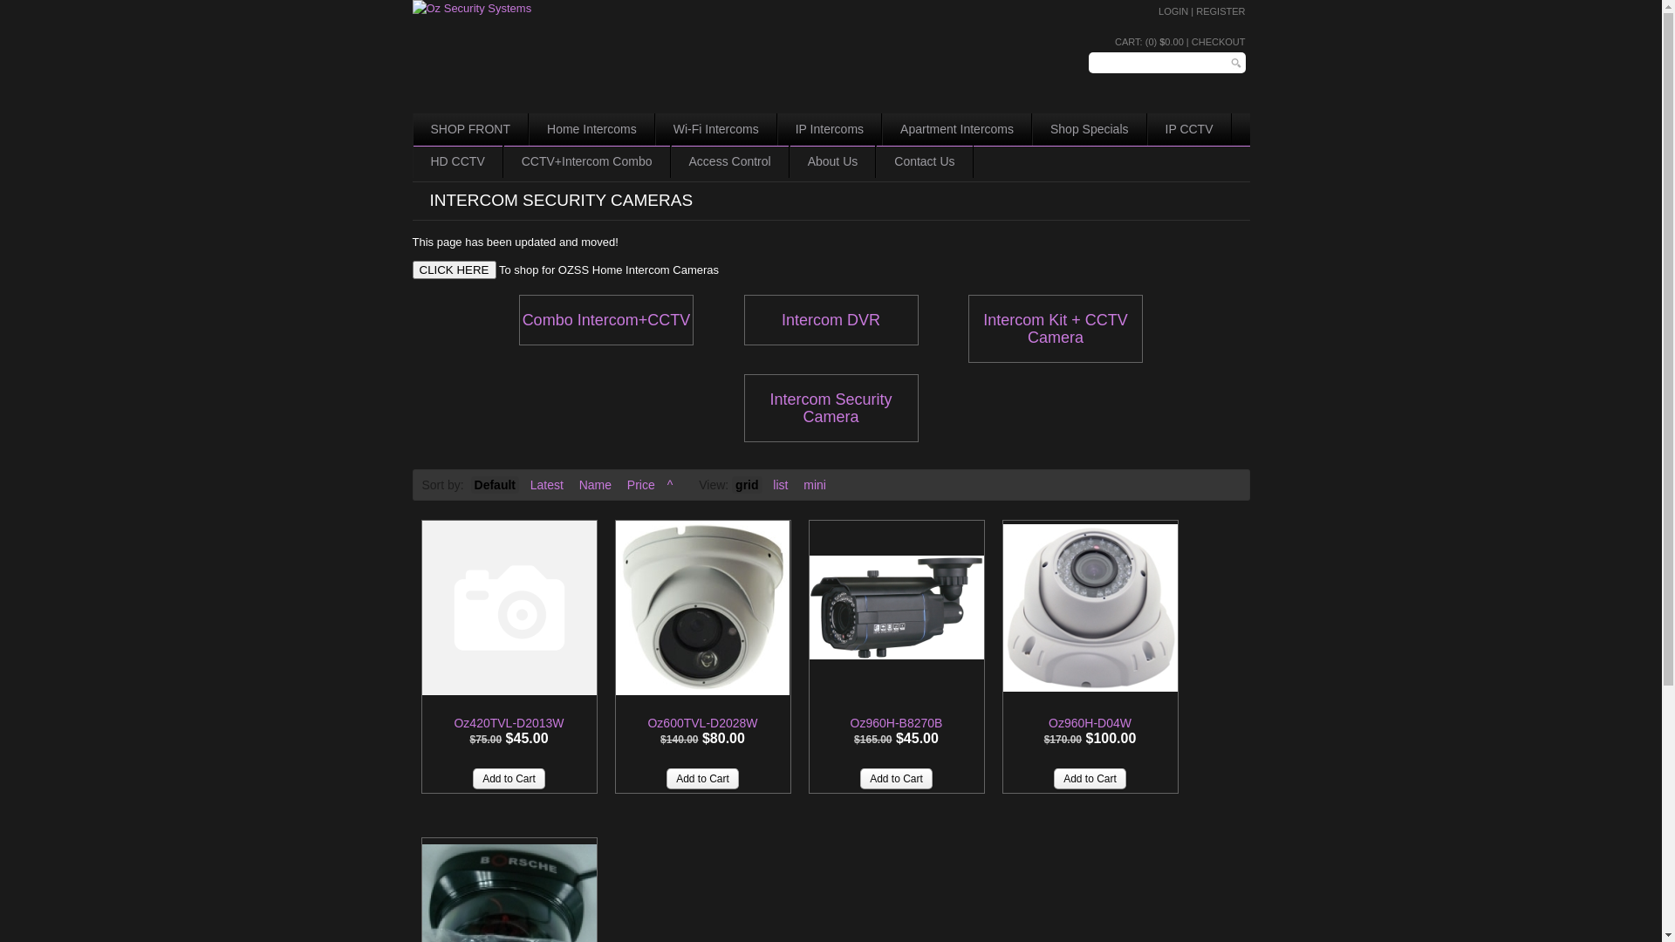 The height and width of the screenshot is (942, 1675). Describe the element at coordinates (830, 129) in the screenshot. I see `IP Intercoms` at that location.